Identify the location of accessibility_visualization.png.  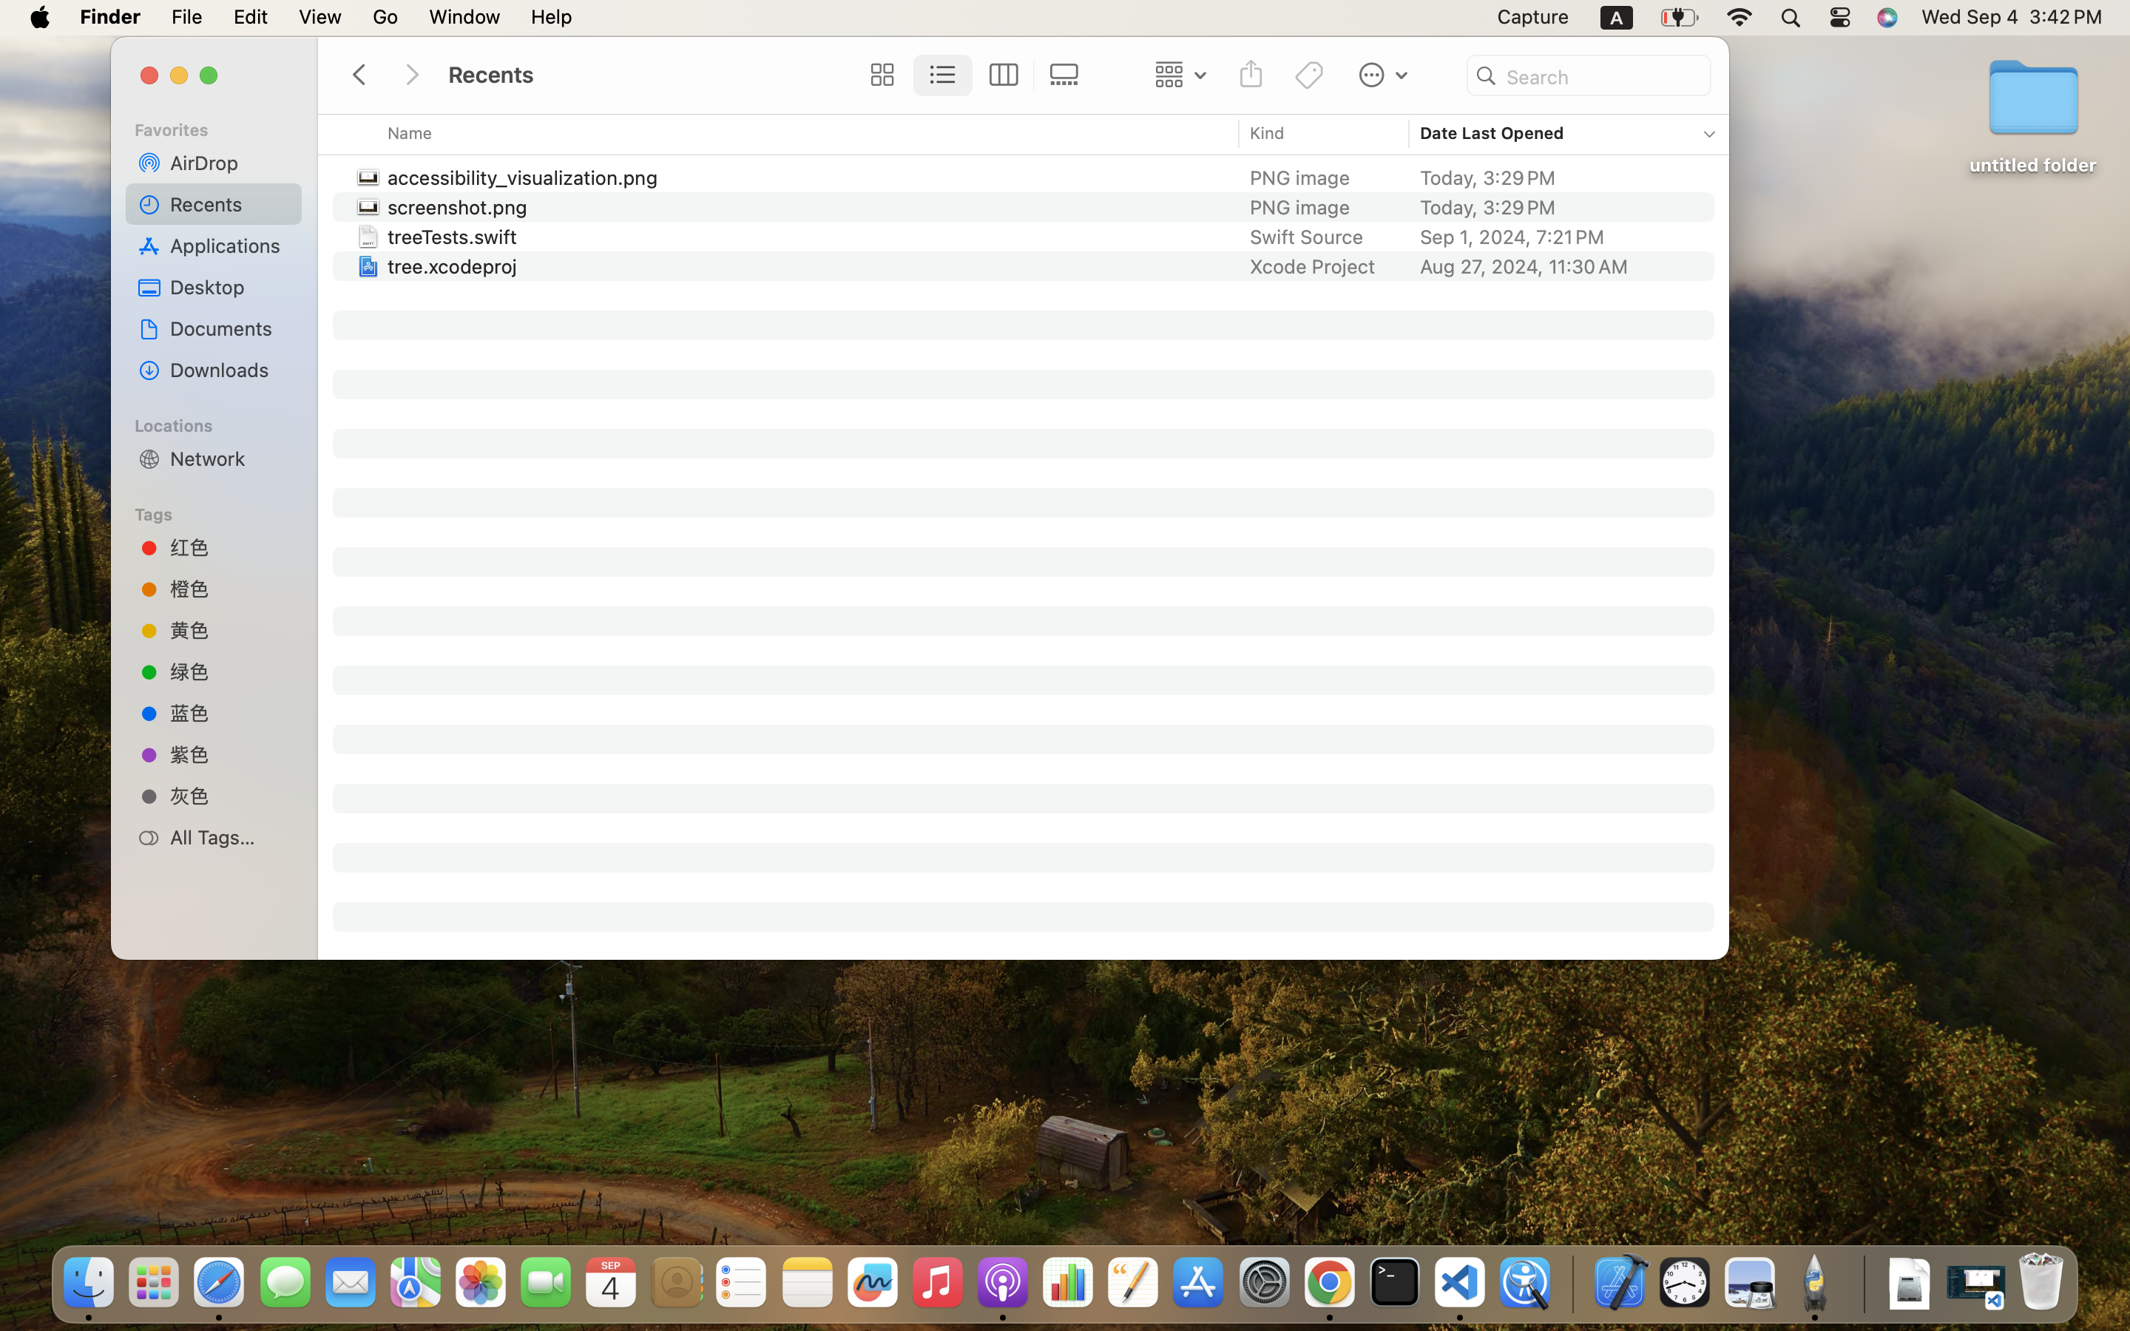
(526, 177).